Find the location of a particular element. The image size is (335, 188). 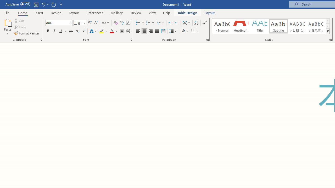

AutomationID: QuickStylesGallery is located at coordinates (271, 26).